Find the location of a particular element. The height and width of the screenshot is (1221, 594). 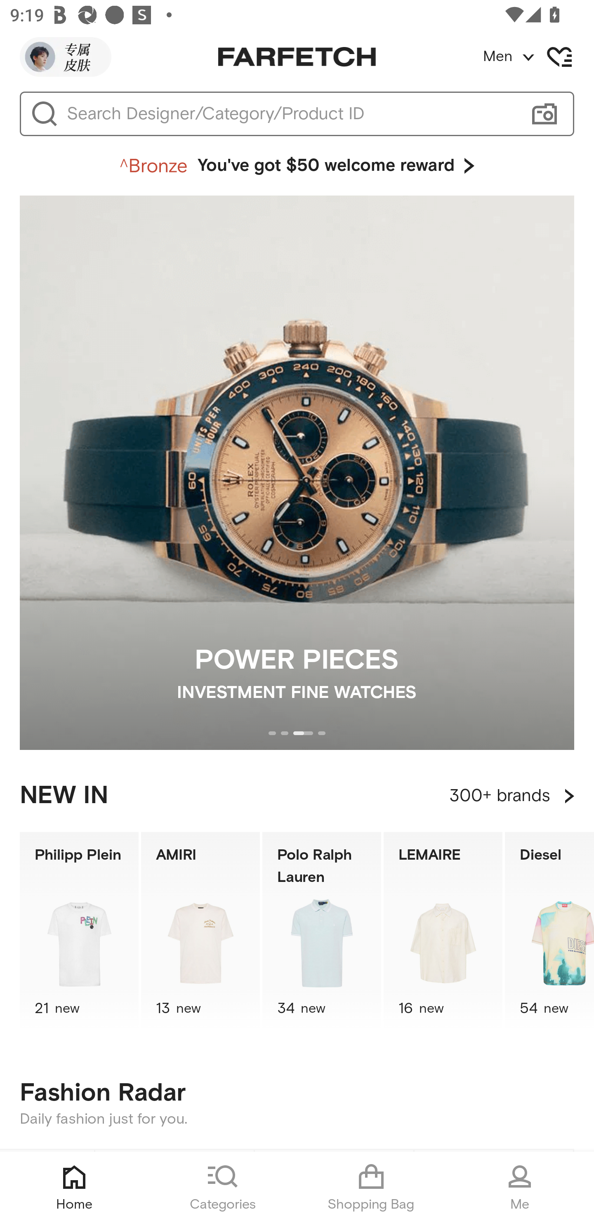

Men is located at coordinates (538, 57).